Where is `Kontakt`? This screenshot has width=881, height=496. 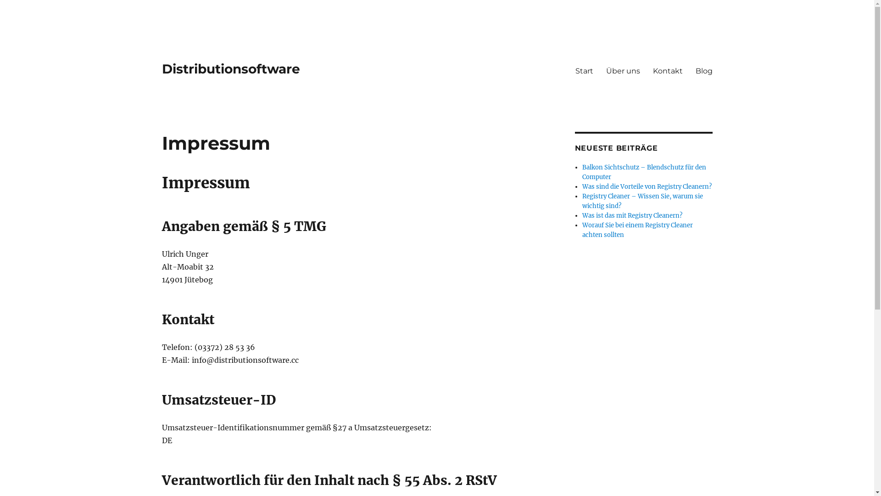 Kontakt is located at coordinates (667, 71).